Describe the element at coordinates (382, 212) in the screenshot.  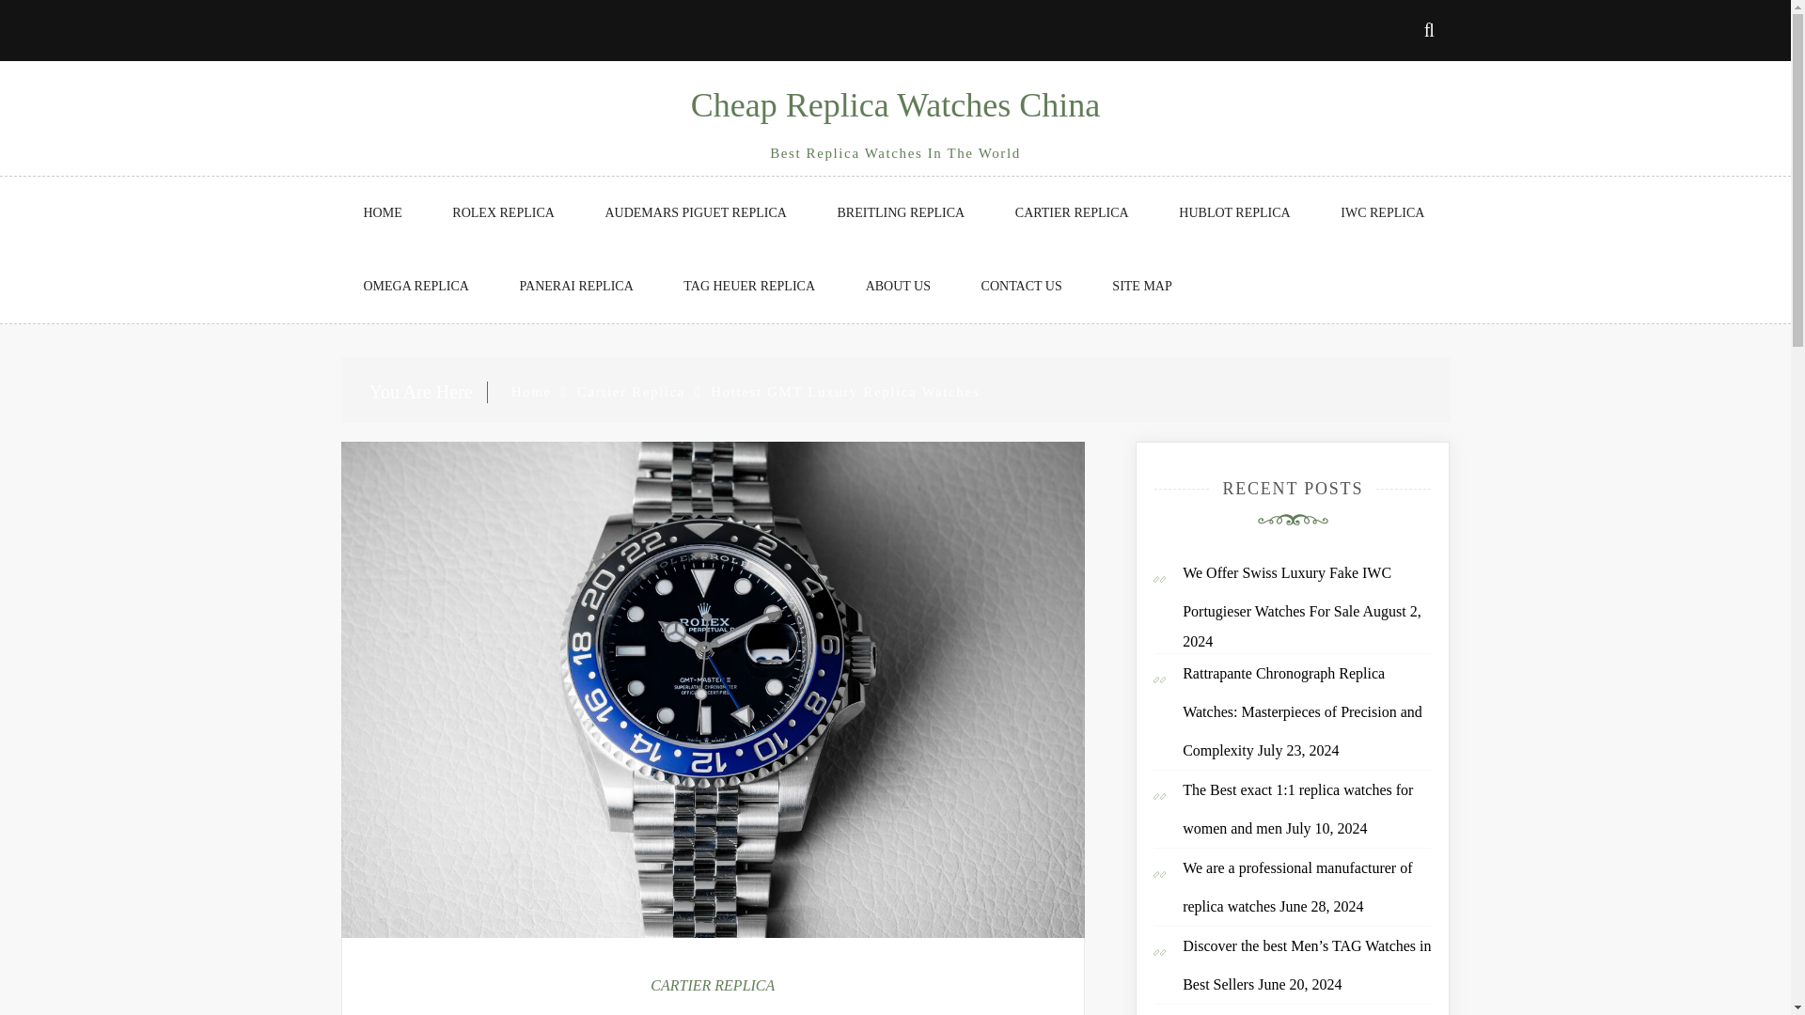
I see `HOME` at that location.